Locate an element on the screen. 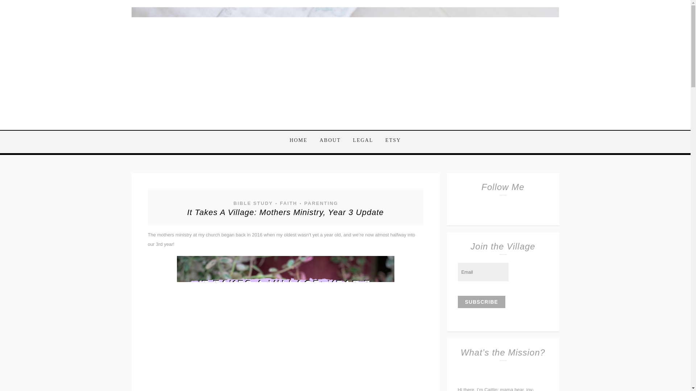 The image size is (696, 391). Subscribe is located at coordinates (481, 302).